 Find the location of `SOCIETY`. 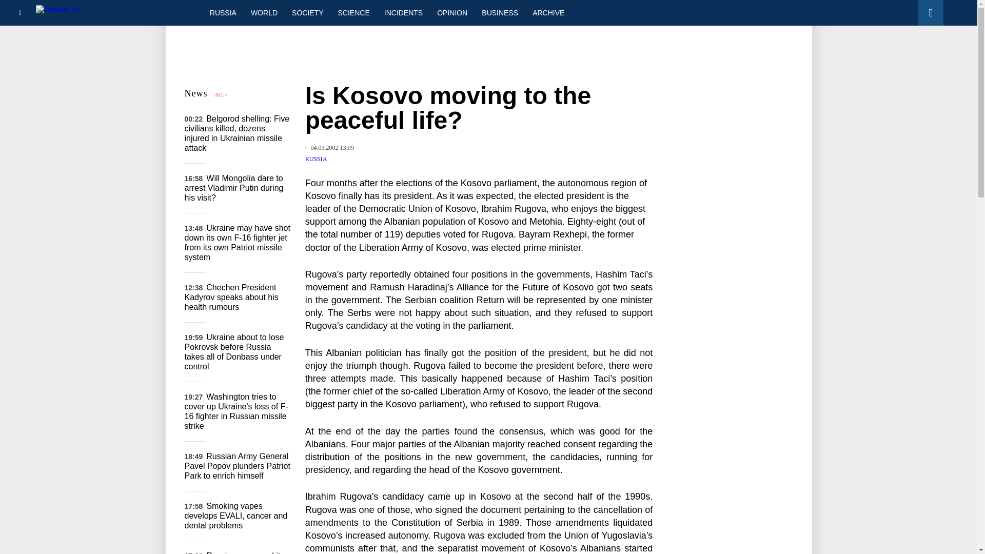

SOCIETY is located at coordinates (307, 12).